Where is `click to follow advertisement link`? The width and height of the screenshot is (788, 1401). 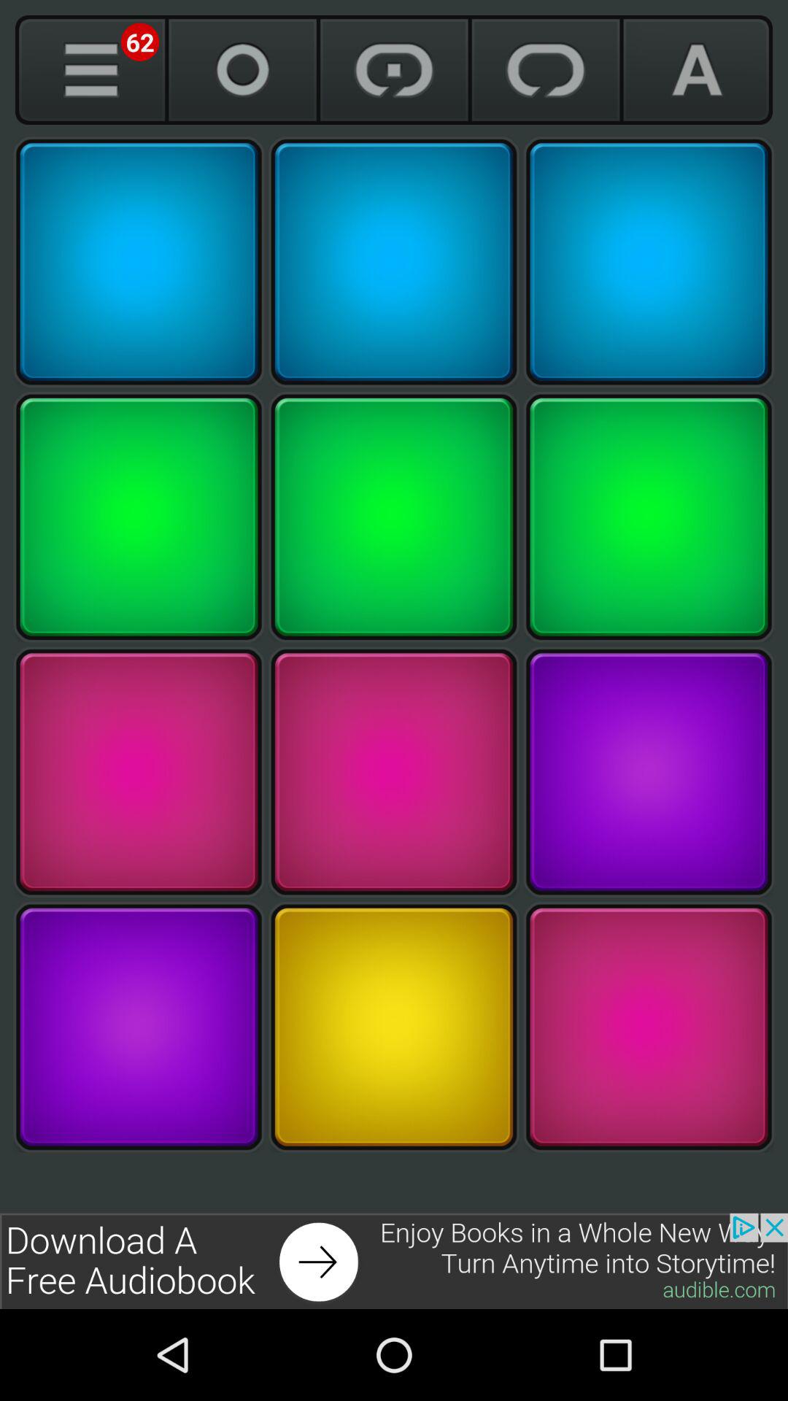 click to follow advertisement link is located at coordinates (394, 1261).